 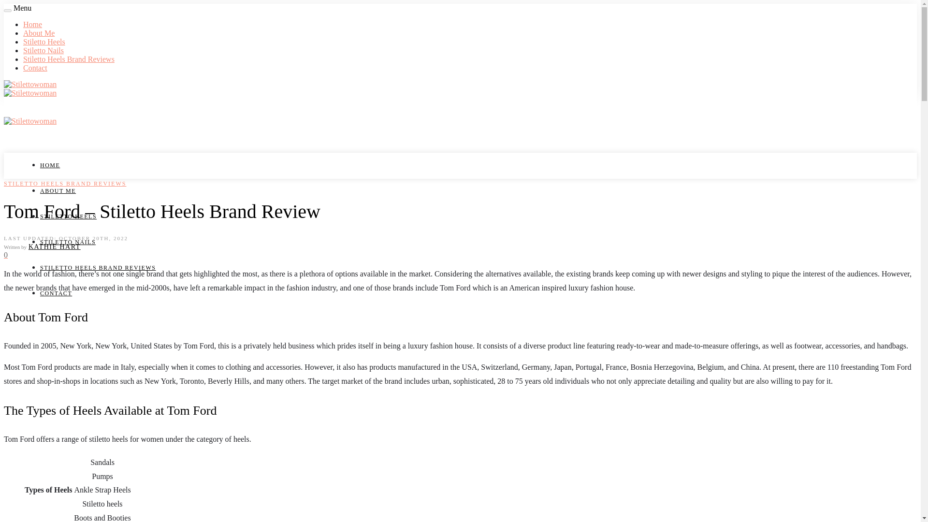 What do you see at coordinates (56, 293) in the screenshot?
I see `CONTACT` at bounding box center [56, 293].